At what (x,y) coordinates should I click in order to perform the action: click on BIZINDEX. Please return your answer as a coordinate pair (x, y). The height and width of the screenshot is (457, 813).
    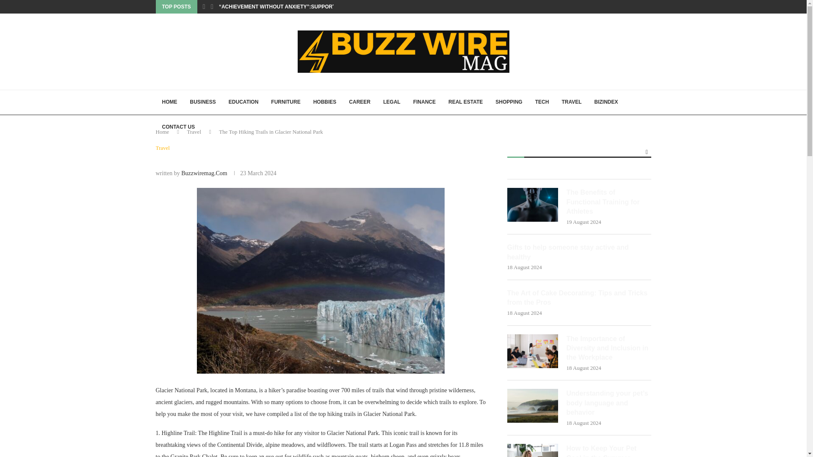
    Looking at the image, I should click on (606, 102).